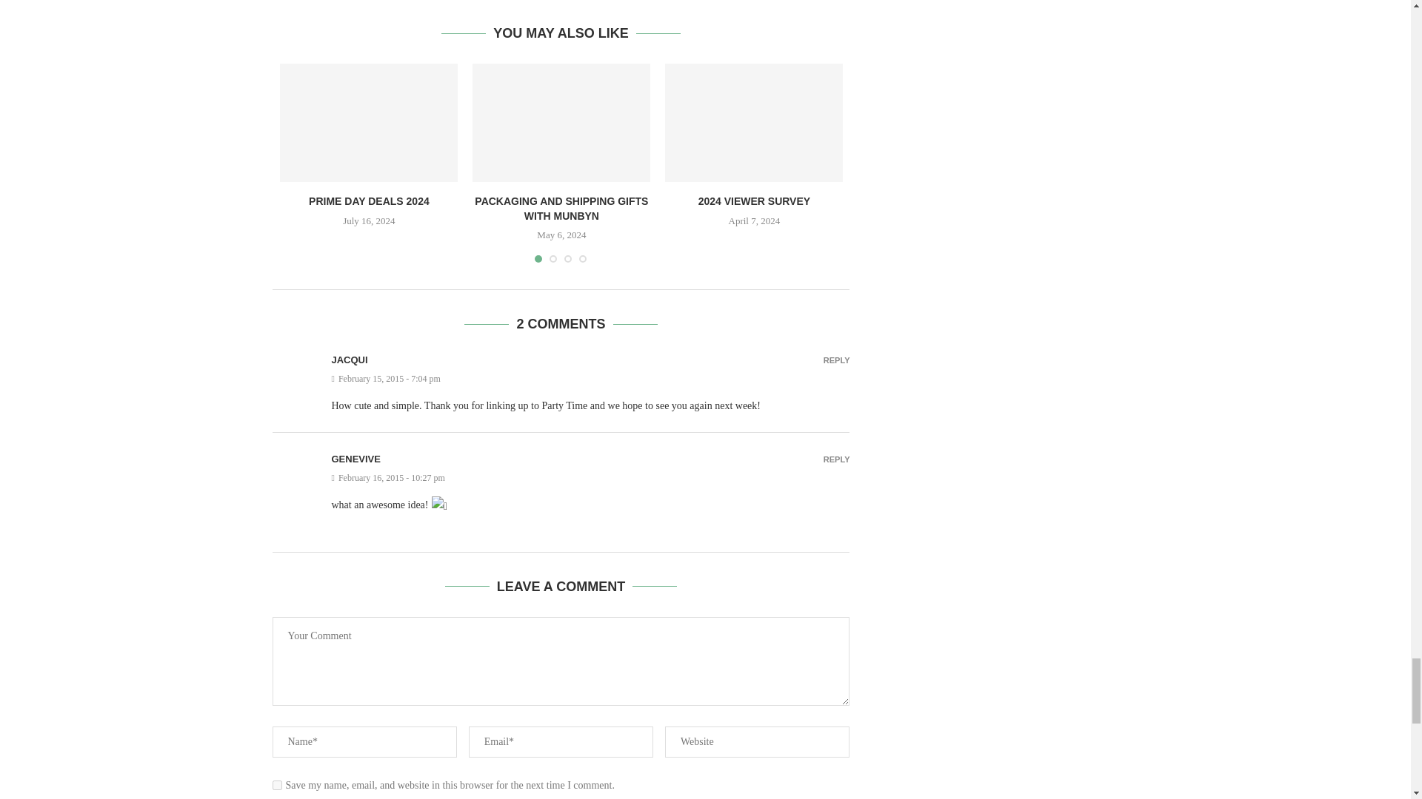 This screenshot has width=1422, height=799. What do you see at coordinates (754, 123) in the screenshot?
I see `2024 Viewer Survey` at bounding box center [754, 123].